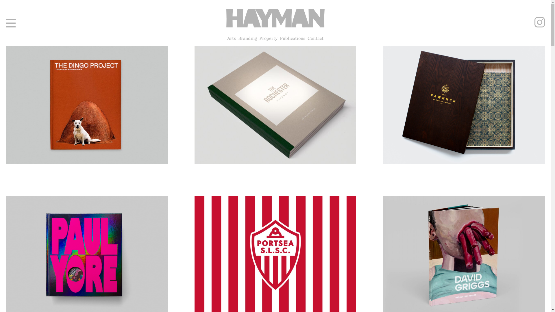 The height and width of the screenshot is (312, 555). What do you see at coordinates (293, 38) in the screenshot?
I see `Publications` at bounding box center [293, 38].